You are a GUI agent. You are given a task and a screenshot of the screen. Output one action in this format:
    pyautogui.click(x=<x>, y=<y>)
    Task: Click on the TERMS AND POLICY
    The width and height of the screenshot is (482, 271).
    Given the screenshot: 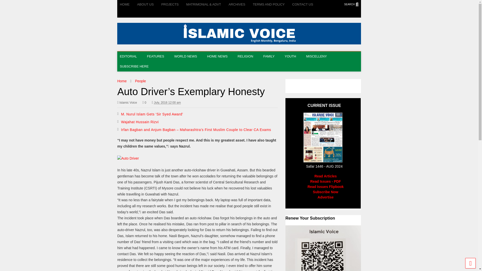 What is the action you would take?
    pyautogui.click(x=272, y=5)
    